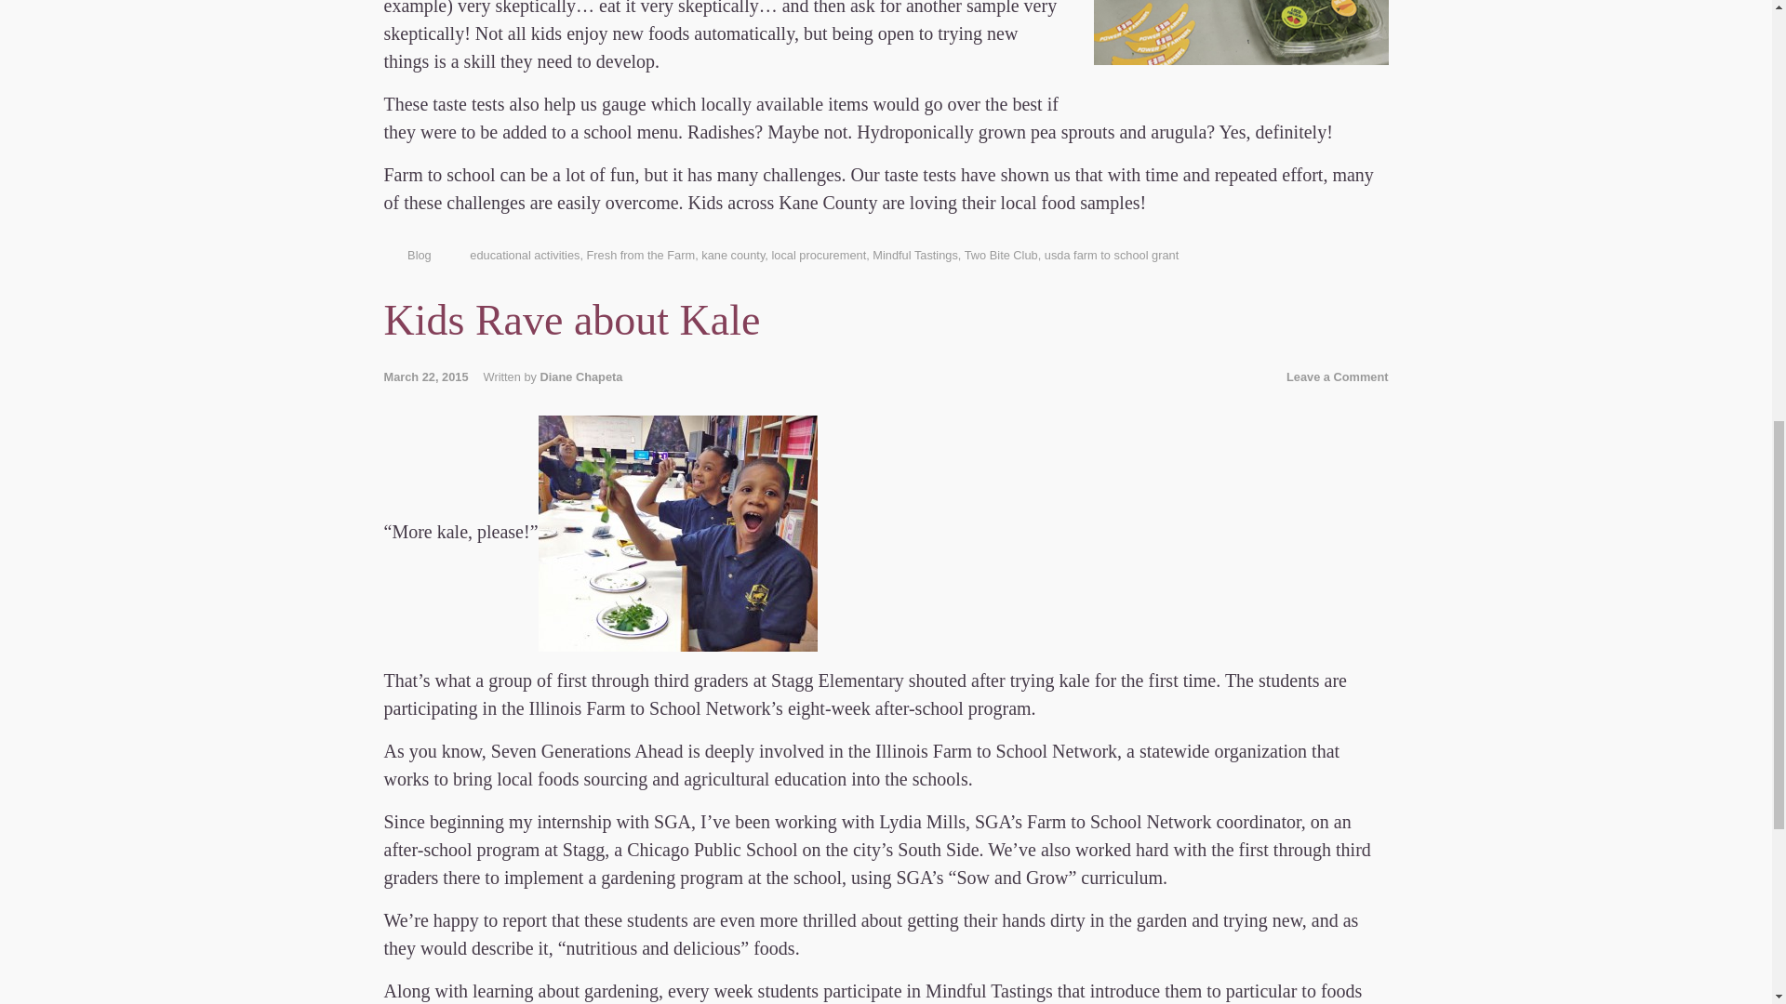 The image size is (1786, 1004). I want to click on March 22, 2015, so click(433, 376).